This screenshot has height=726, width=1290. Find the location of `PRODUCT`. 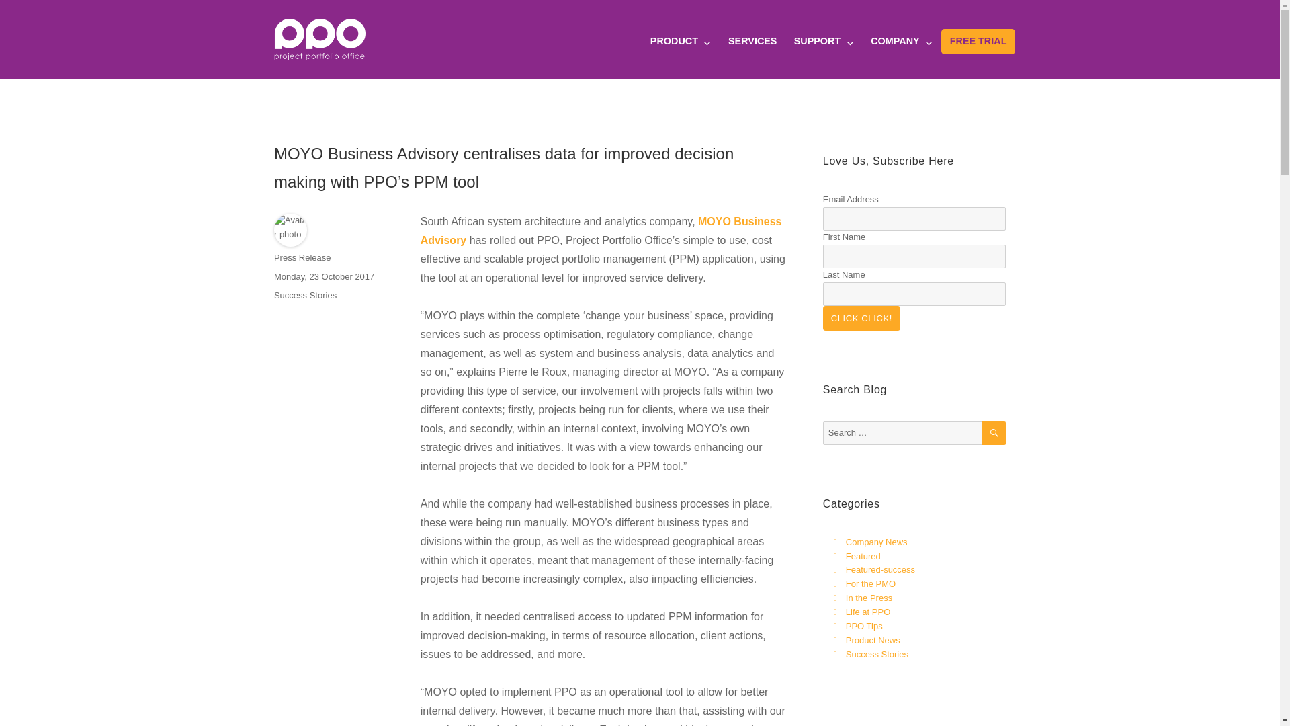

PRODUCT is located at coordinates (680, 42).